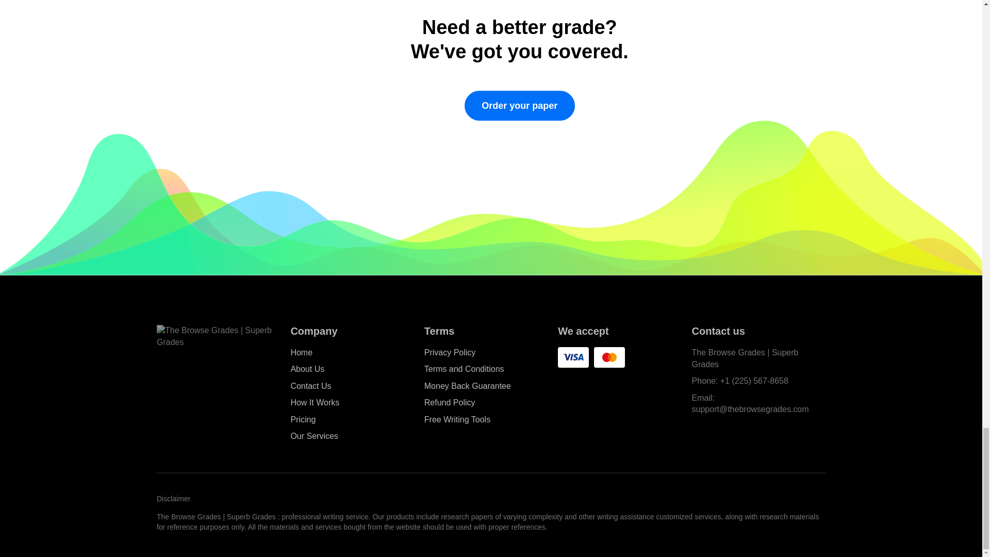 Image resolution: width=990 pixels, height=557 pixels. Describe the element at coordinates (303, 420) in the screenshot. I see `Pricing` at that location.